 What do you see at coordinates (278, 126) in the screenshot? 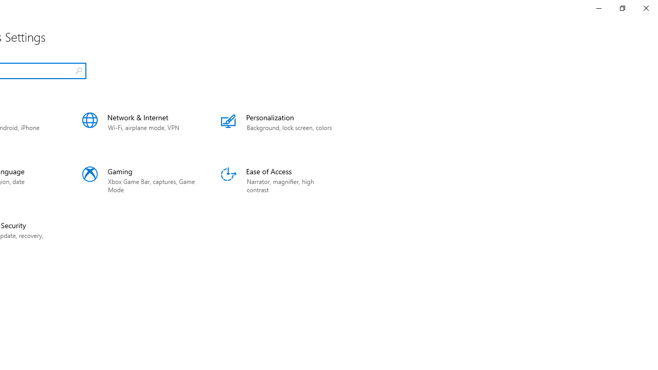
I see `Personalization` at bounding box center [278, 126].